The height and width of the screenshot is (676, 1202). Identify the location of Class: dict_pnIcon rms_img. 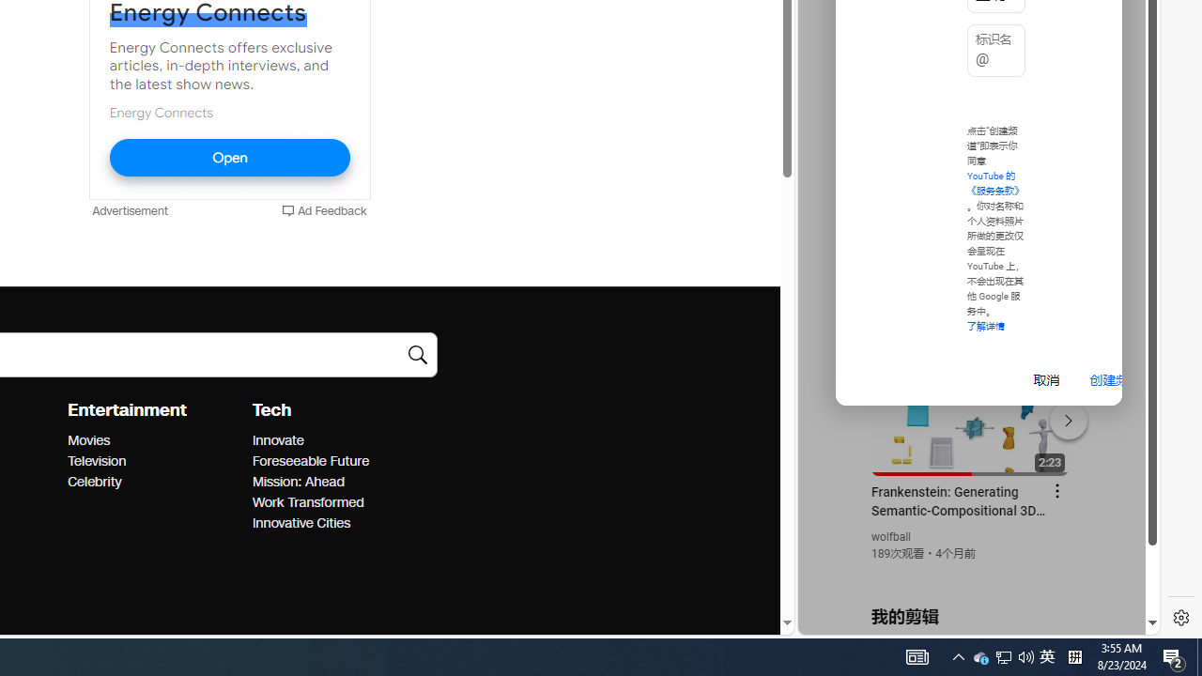
(965, 620).